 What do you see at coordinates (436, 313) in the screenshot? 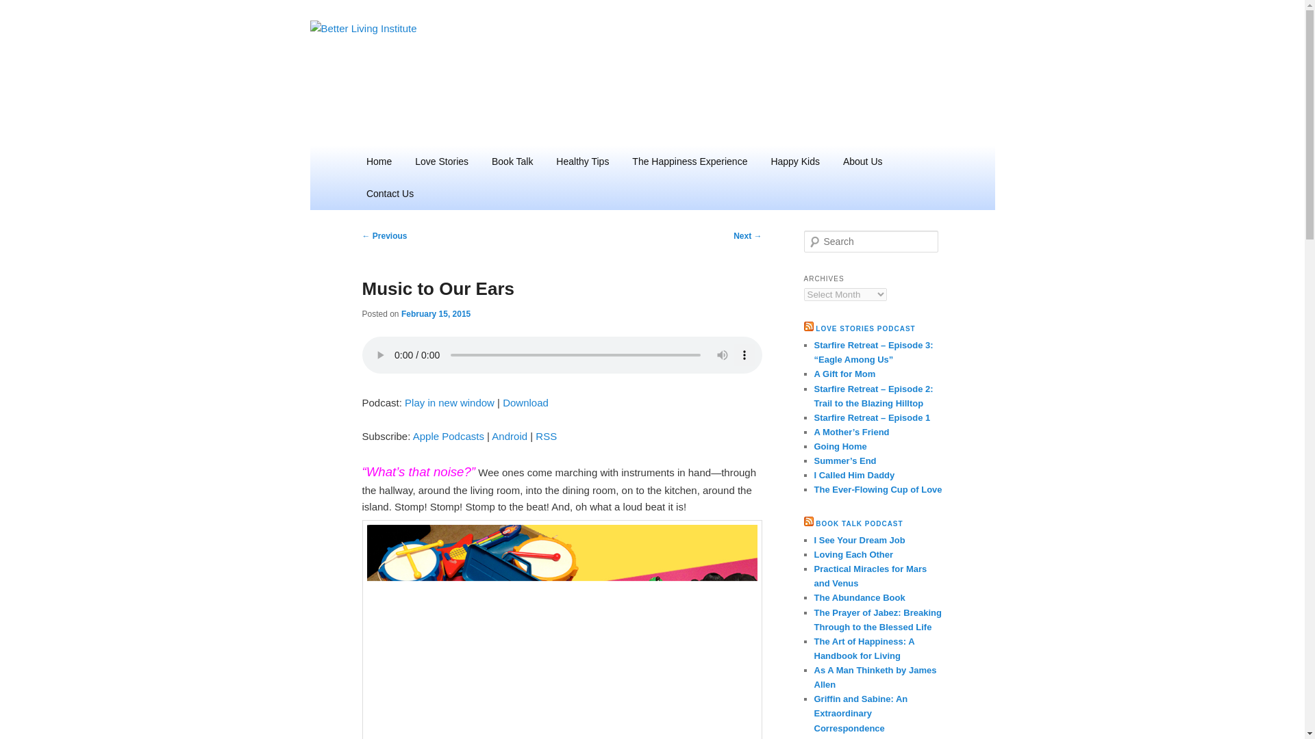
I see `February 15, 2015` at bounding box center [436, 313].